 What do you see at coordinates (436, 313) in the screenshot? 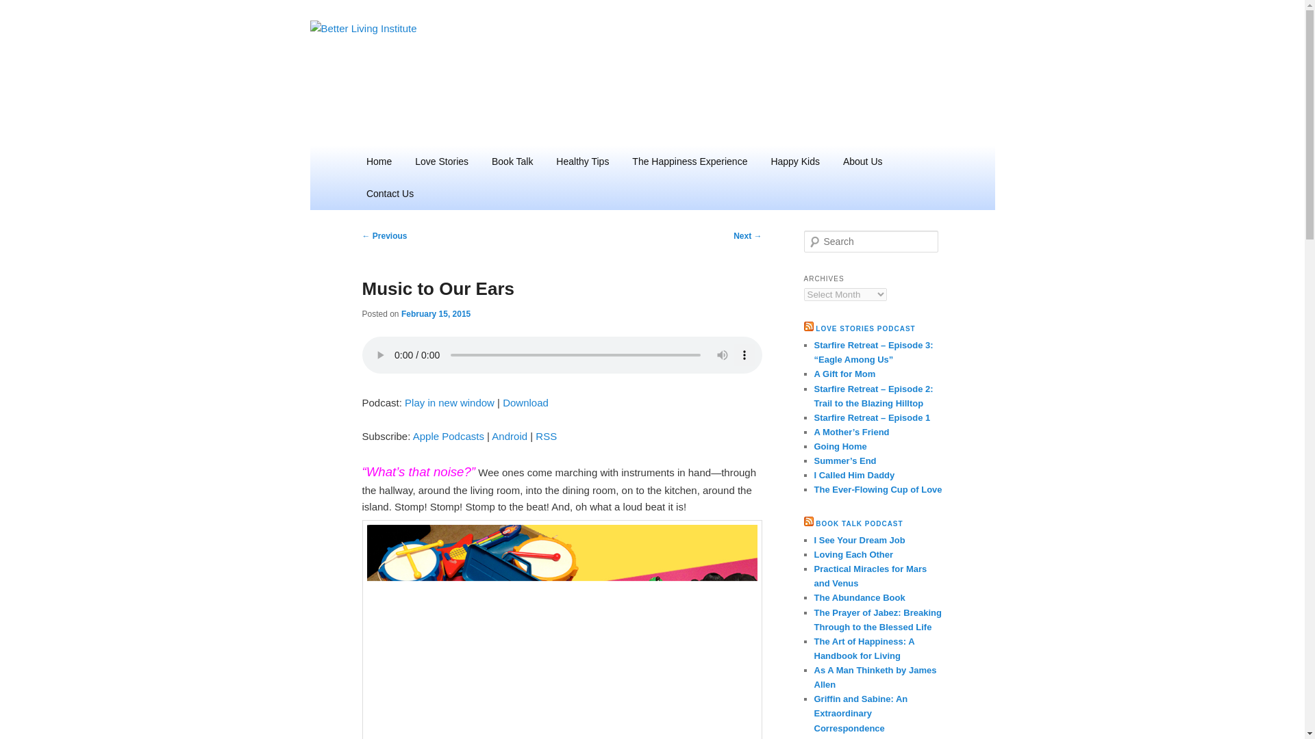
I see `February 15, 2015` at bounding box center [436, 313].